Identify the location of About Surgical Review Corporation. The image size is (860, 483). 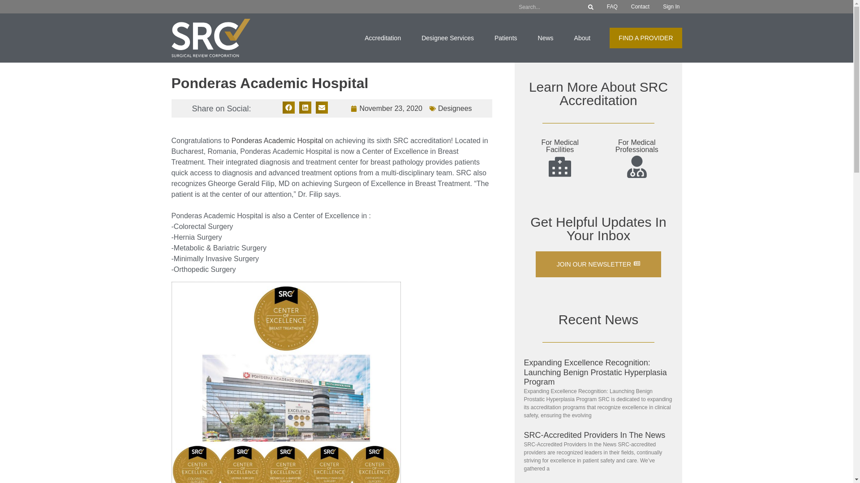
(582, 38).